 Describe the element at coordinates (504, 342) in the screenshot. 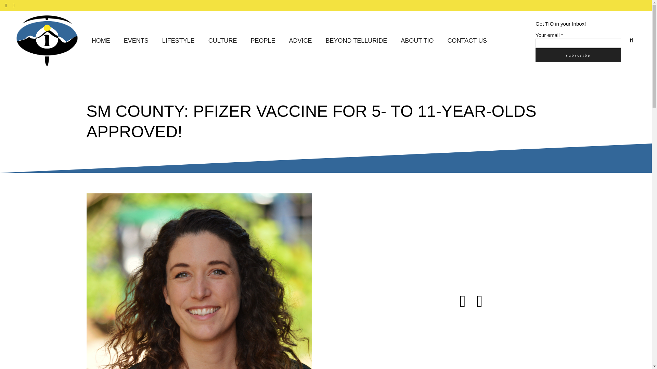

I see `3rd party ad content` at that location.